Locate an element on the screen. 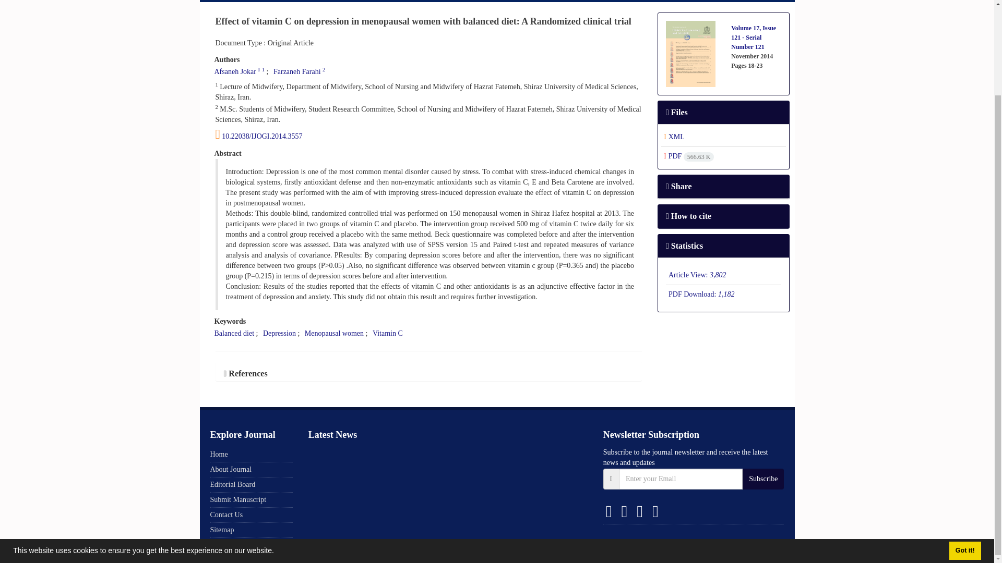 The image size is (1002, 563). Menopausal women is located at coordinates (334, 333).